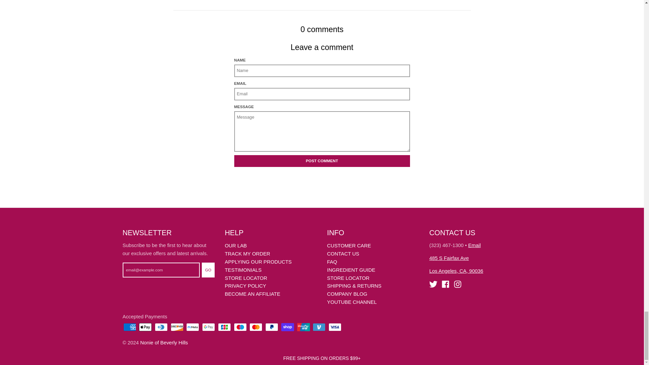  What do you see at coordinates (433, 284) in the screenshot?
I see `Twitter - Nonie of Beverly Hills` at bounding box center [433, 284].